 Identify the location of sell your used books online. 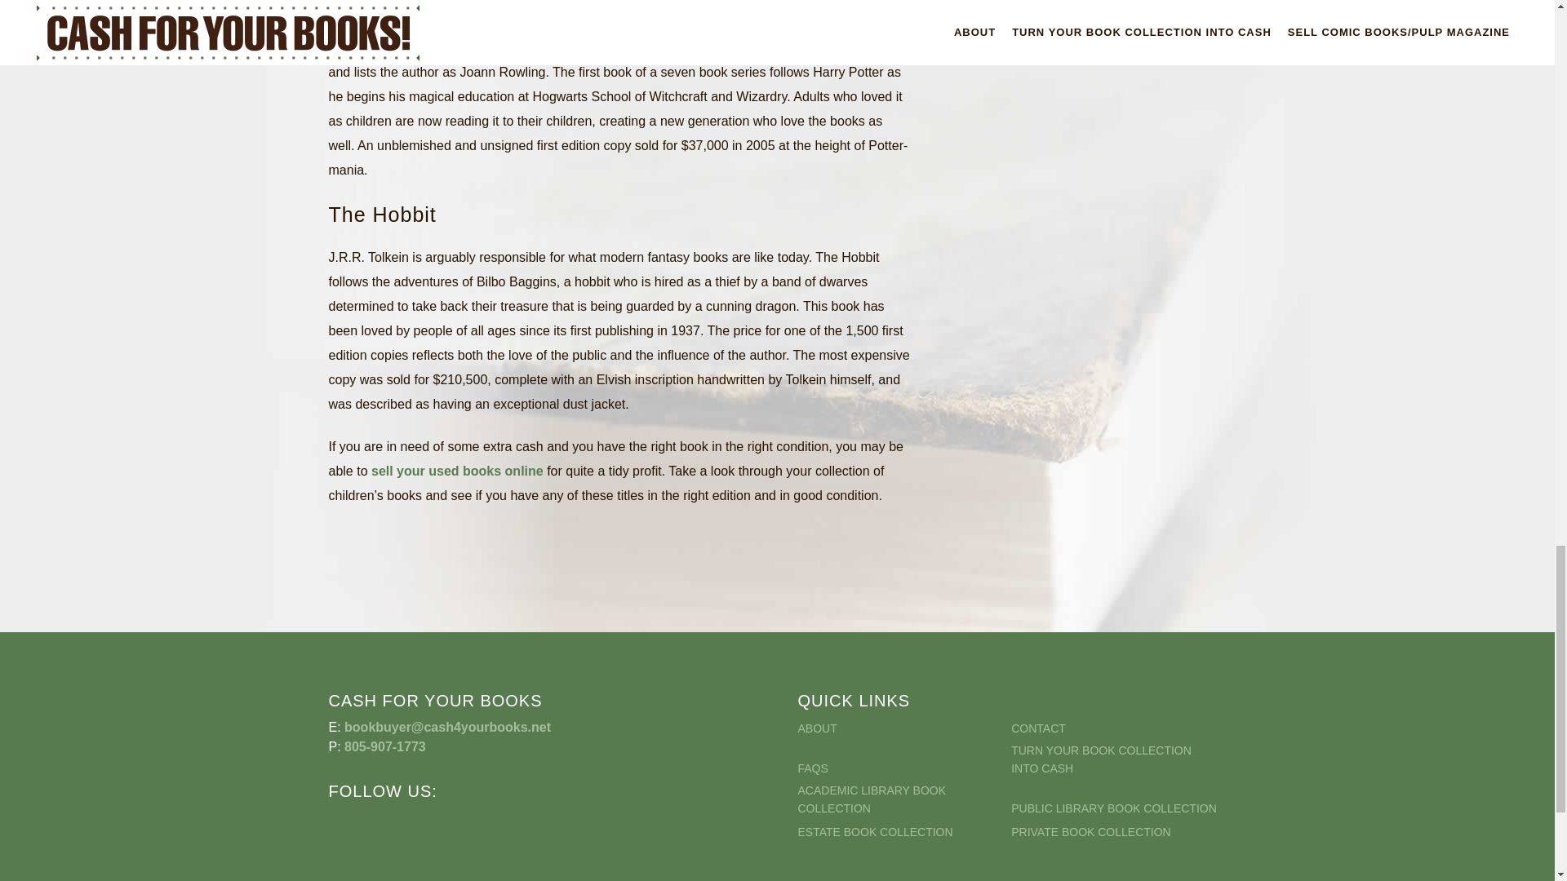
(457, 471).